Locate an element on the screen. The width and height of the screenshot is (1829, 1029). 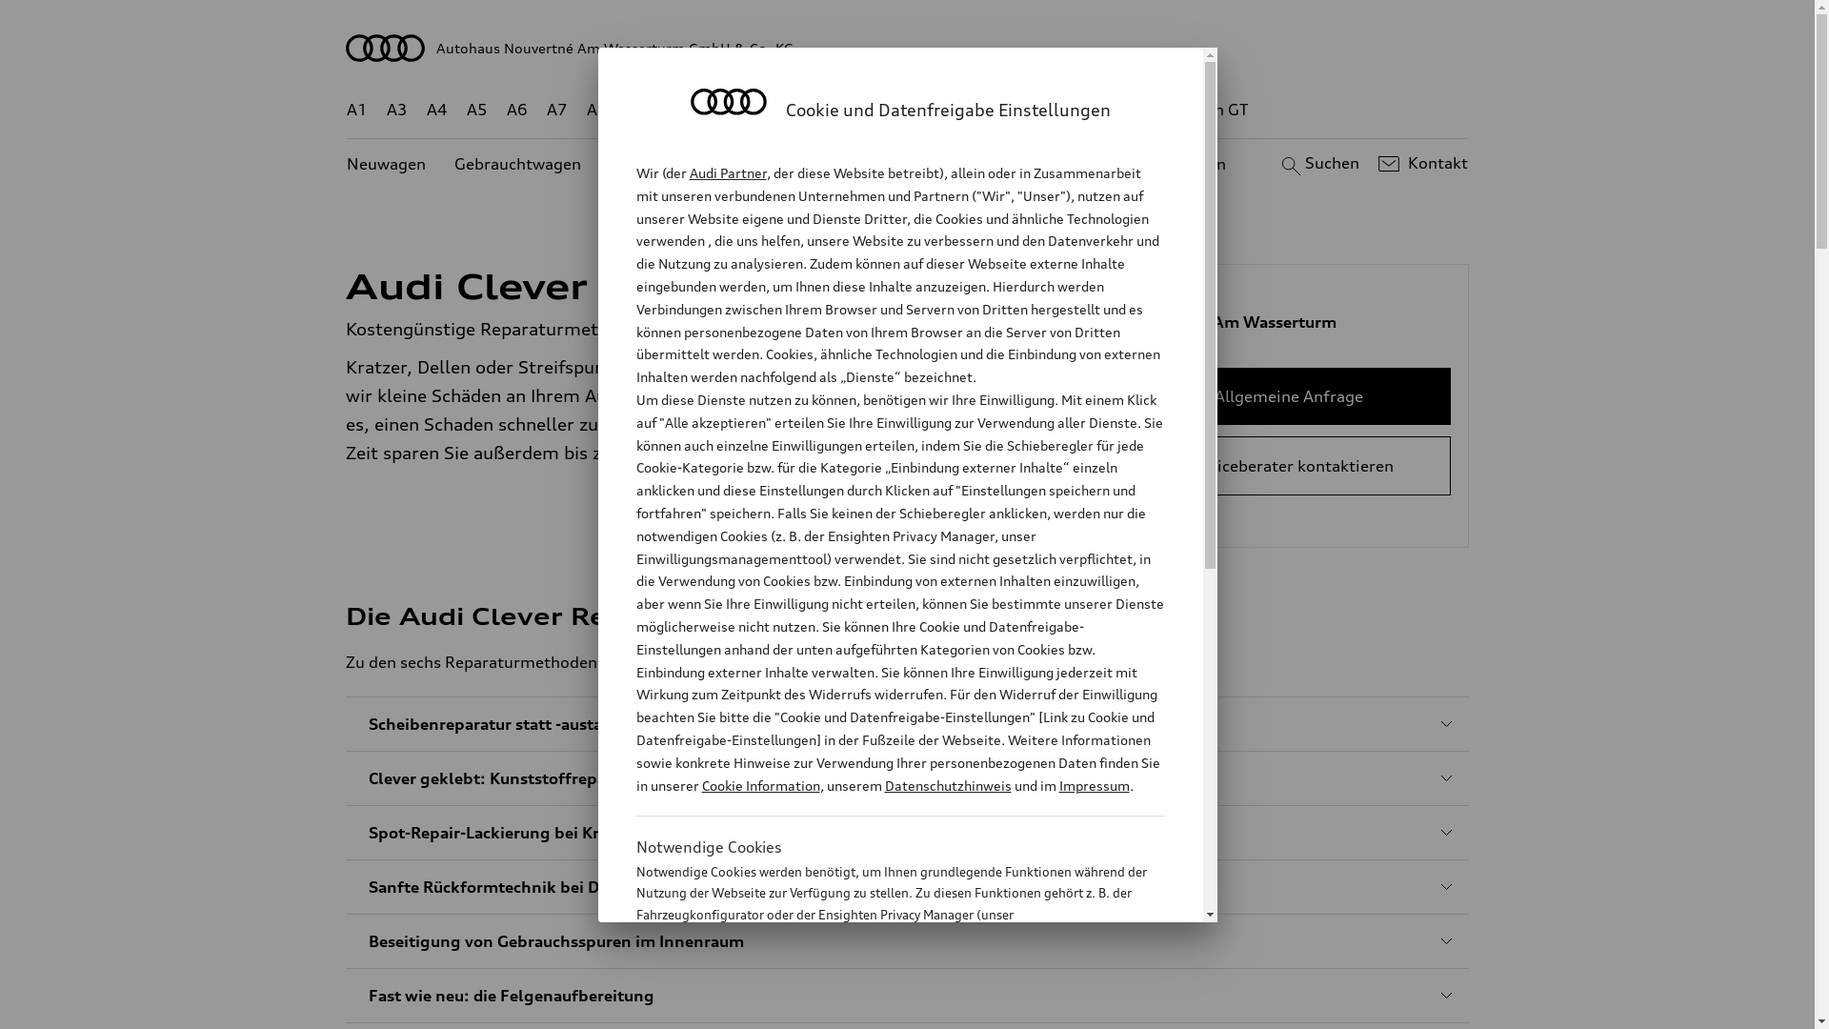
Audi Partner is located at coordinates (728, 173).